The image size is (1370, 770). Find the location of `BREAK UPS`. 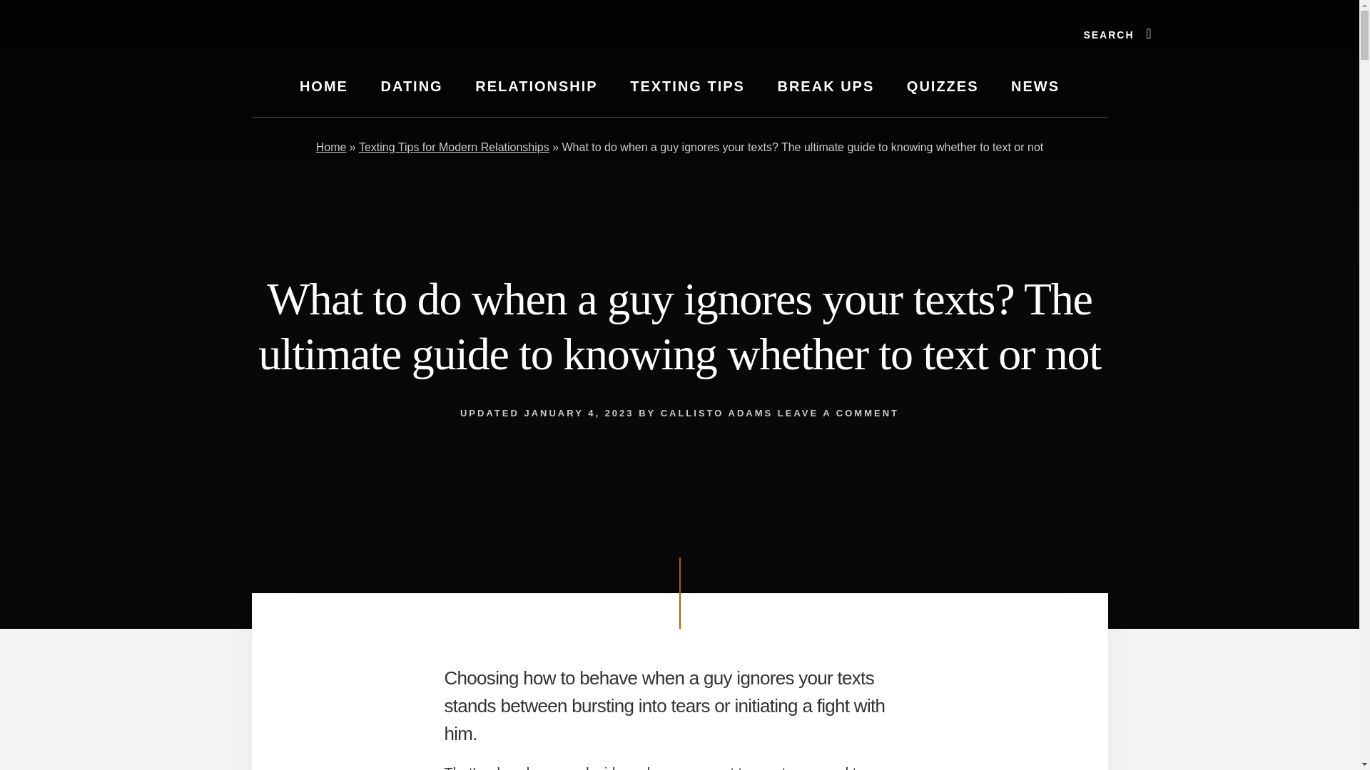

BREAK UPS is located at coordinates (825, 86).